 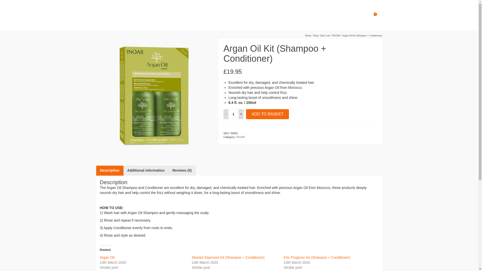 What do you see at coordinates (109, 170) in the screenshot?
I see `Description` at bounding box center [109, 170].